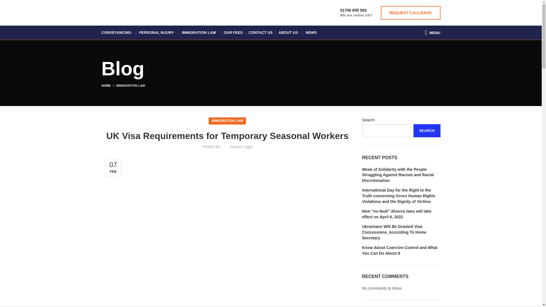 The height and width of the screenshot is (307, 546). I want to click on CONTACT US, so click(260, 33).